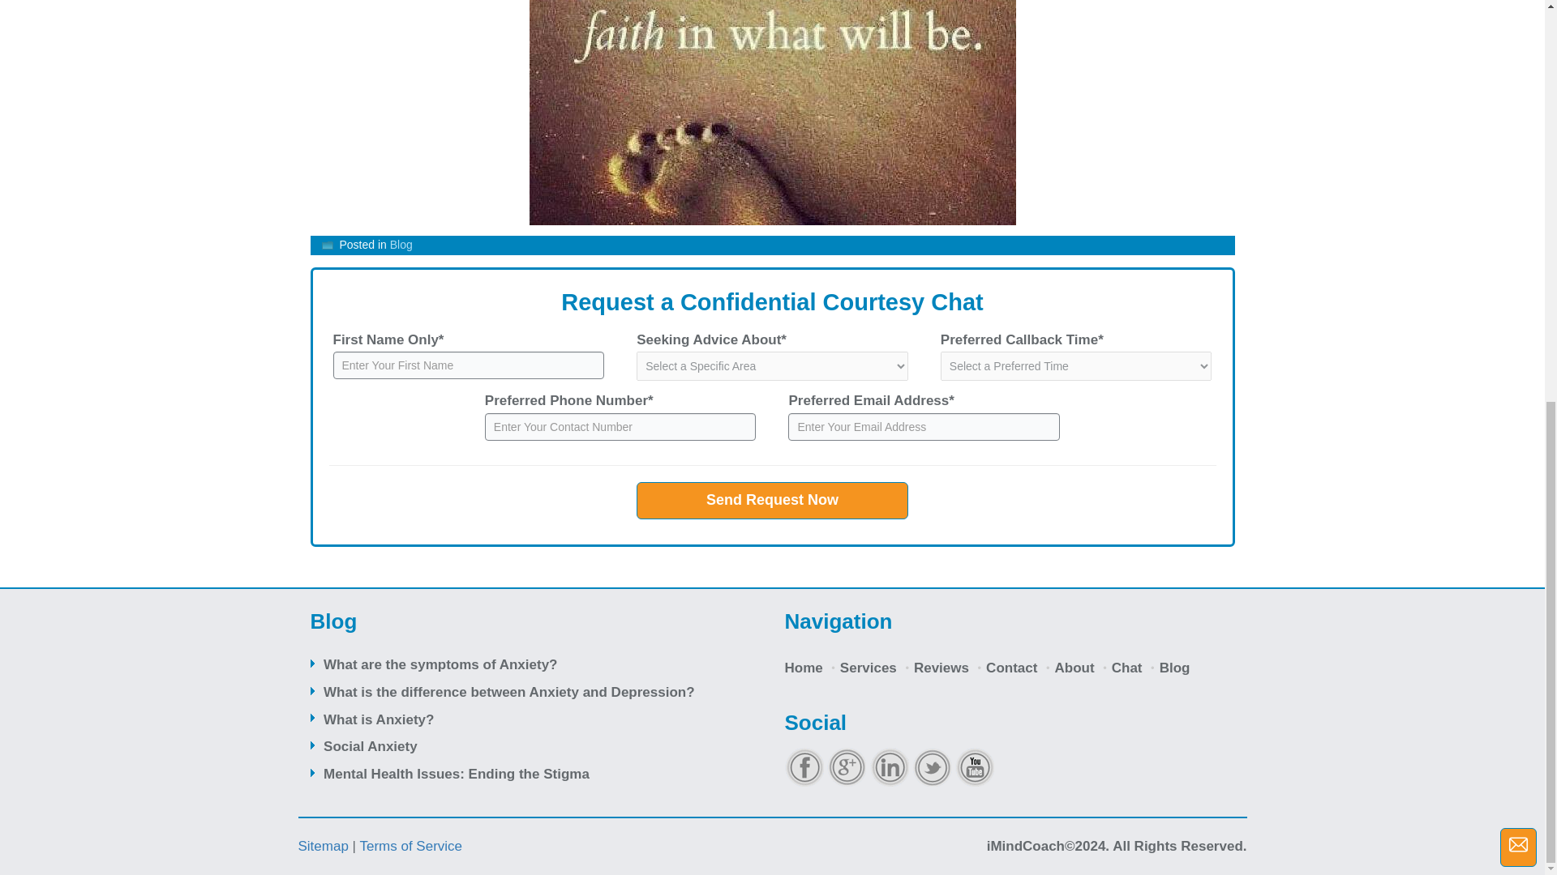 The height and width of the screenshot is (875, 1557). Describe the element at coordinates (1174, 668) in the screenshot. I see `Blog` at that location.